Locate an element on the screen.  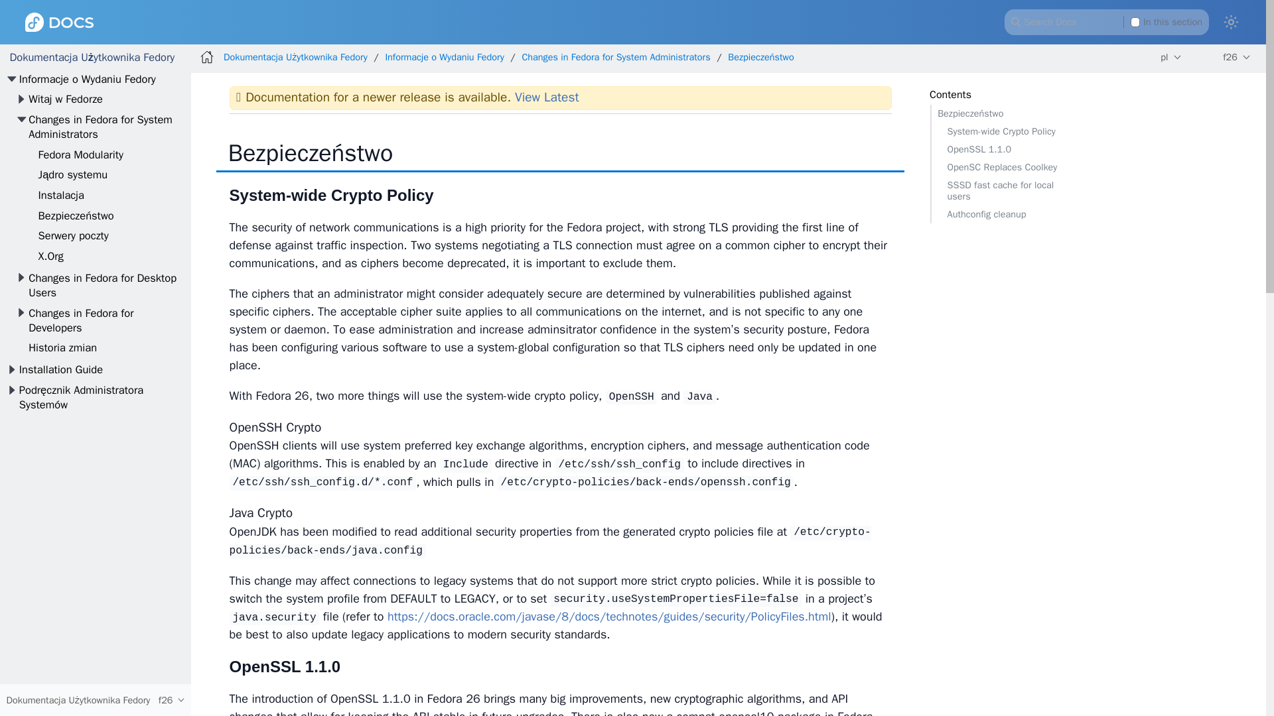
Instalacja is located at coordinates (61, 195).